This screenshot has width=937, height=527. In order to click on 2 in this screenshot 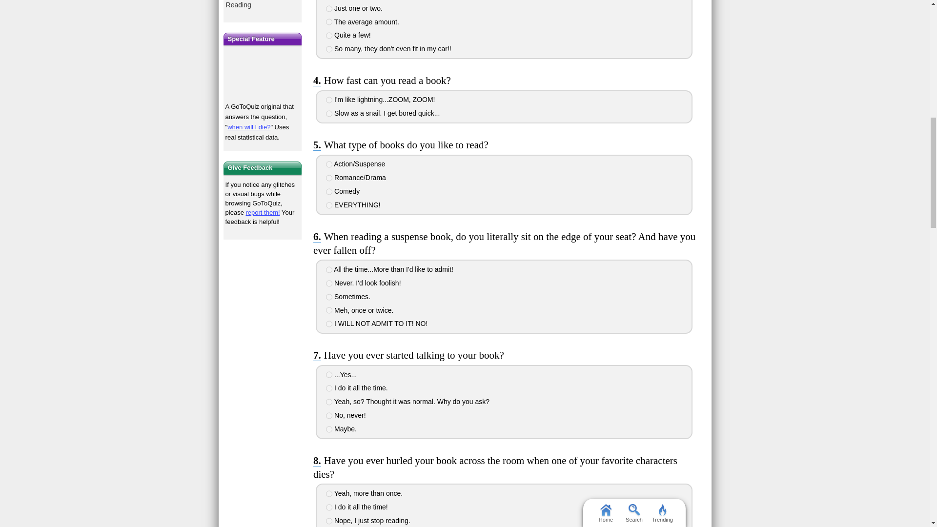, I will do `click(329, 178)`.